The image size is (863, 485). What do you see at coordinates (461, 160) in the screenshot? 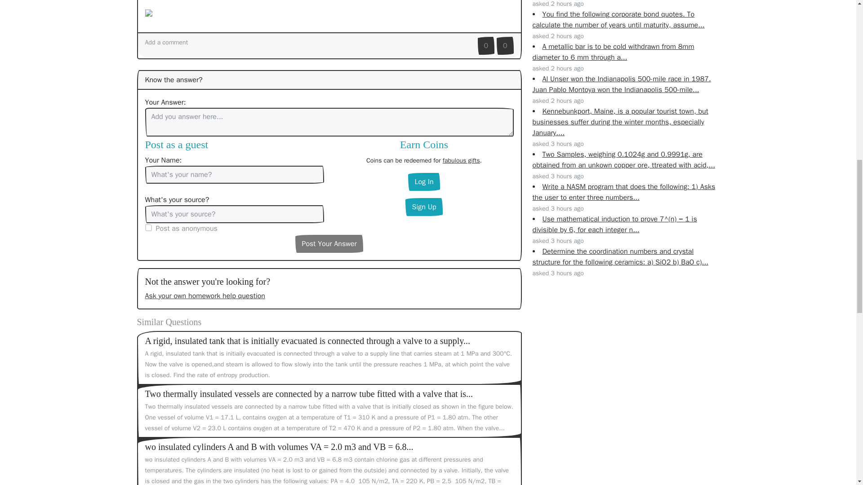
I see `fabulous gifts` at bounding box center [461, 160].